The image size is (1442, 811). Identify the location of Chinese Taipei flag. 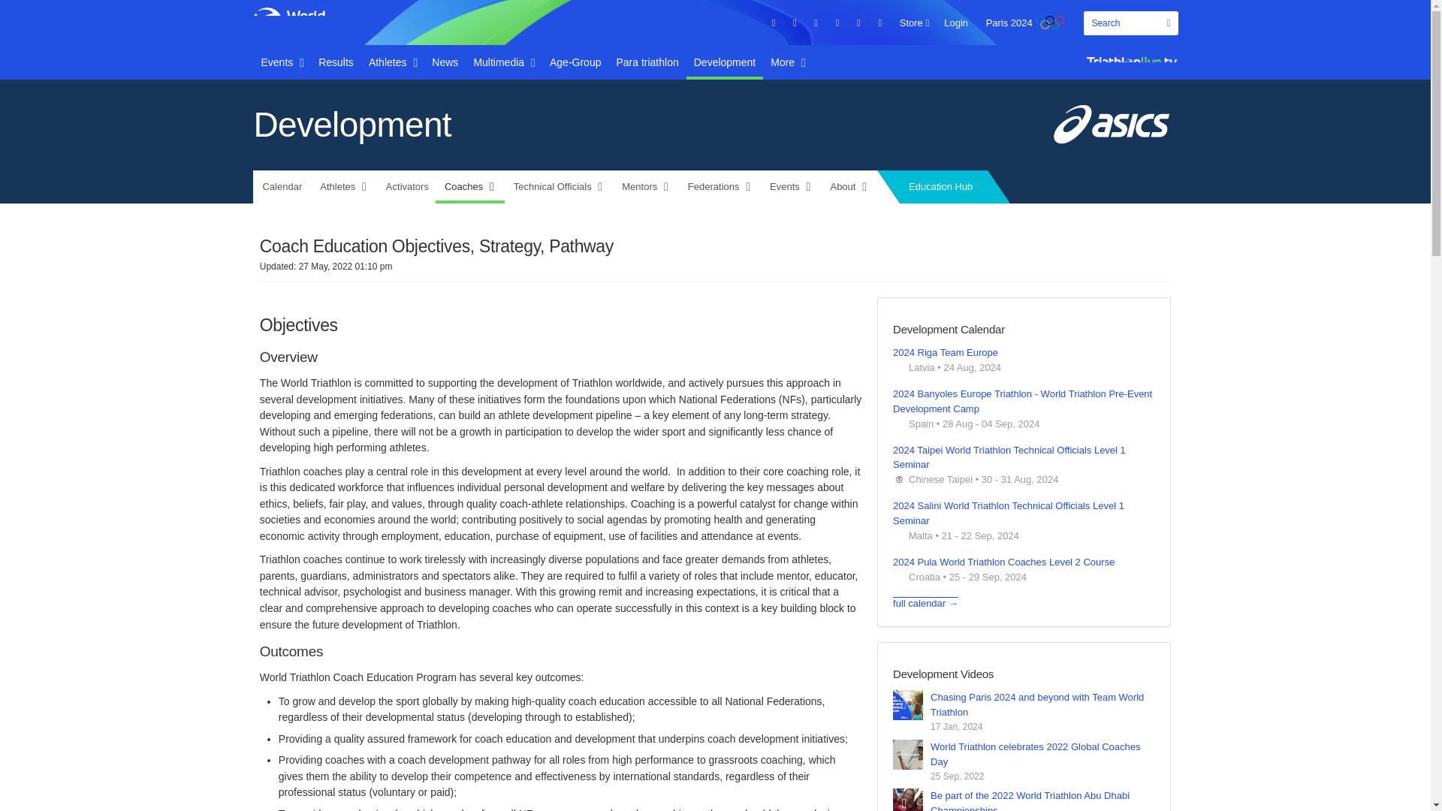
(898, 479).